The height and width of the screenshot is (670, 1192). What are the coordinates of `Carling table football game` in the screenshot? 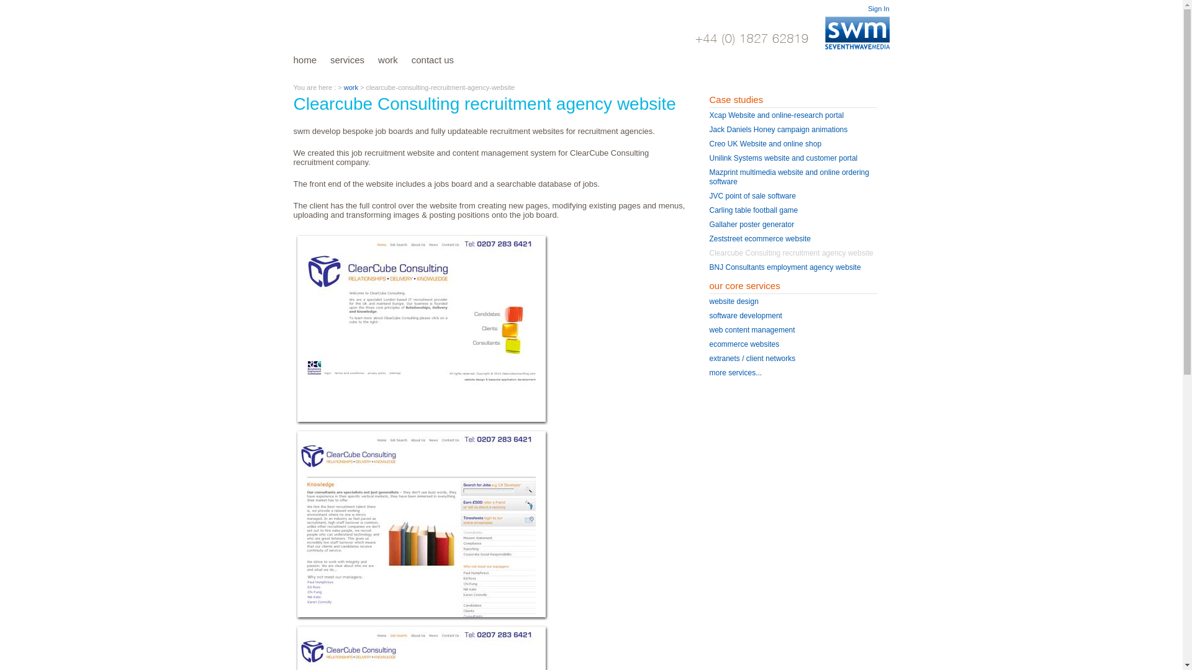 It's located at (753, 210).